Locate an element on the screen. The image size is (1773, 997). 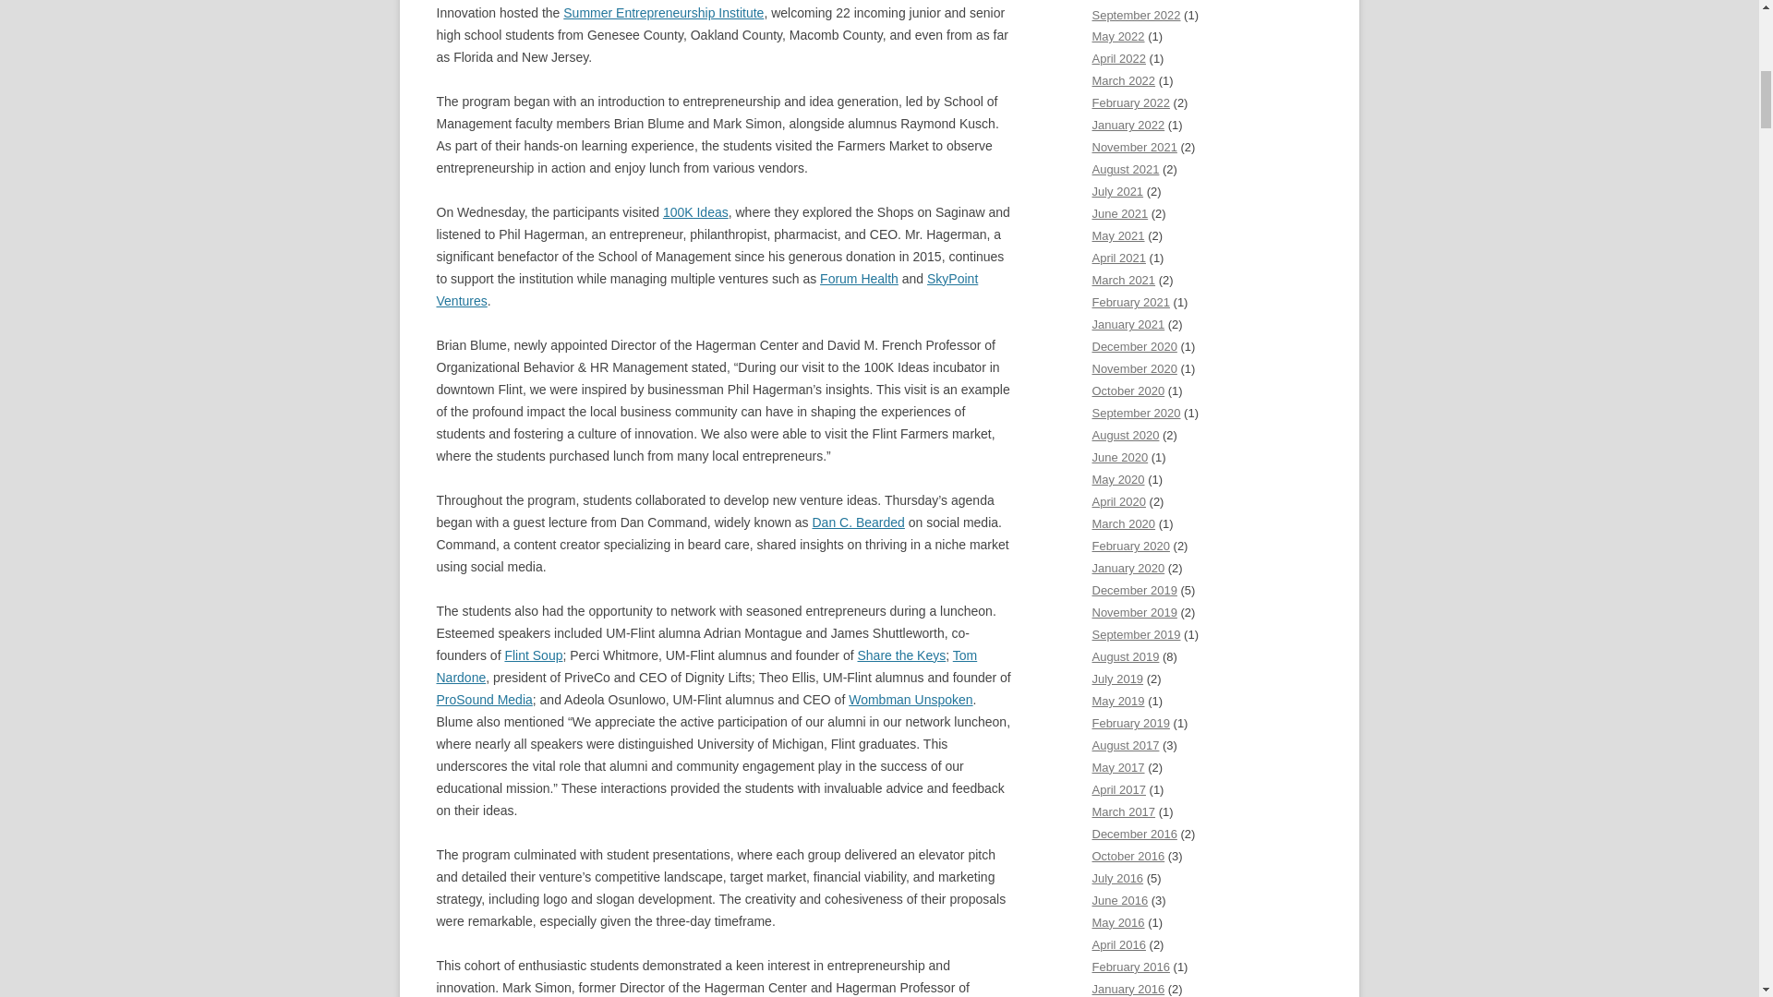
Flint Soup is located at coordinates (532, 655).